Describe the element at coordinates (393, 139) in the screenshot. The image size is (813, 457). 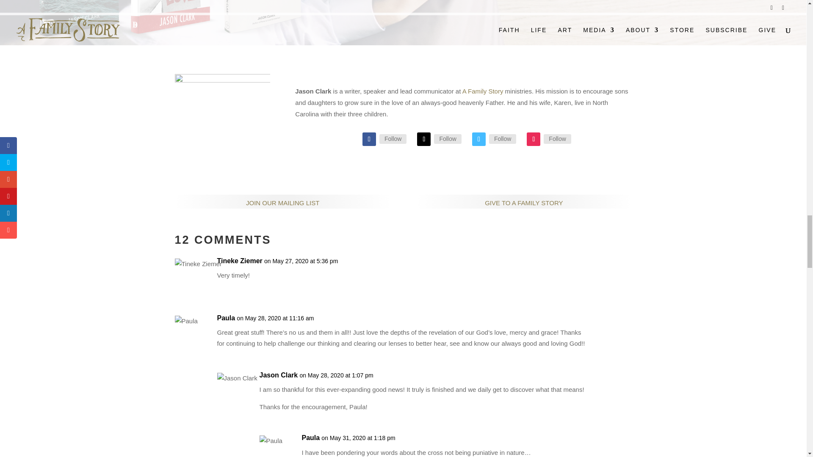
I see `Follow` at that location.